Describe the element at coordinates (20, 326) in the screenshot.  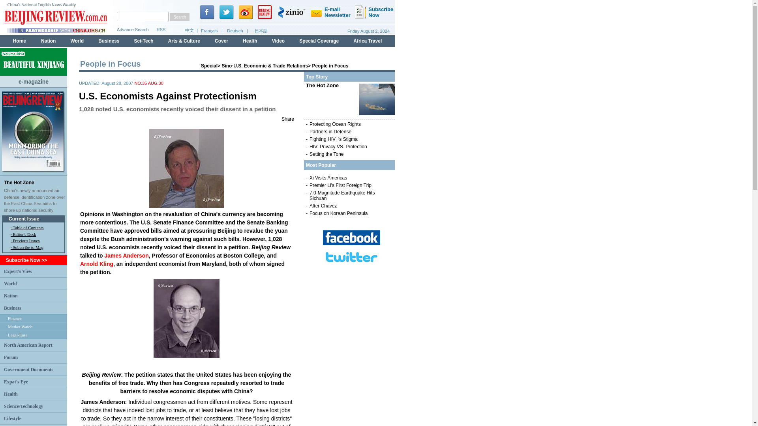
I see `Market Watch` at that location.